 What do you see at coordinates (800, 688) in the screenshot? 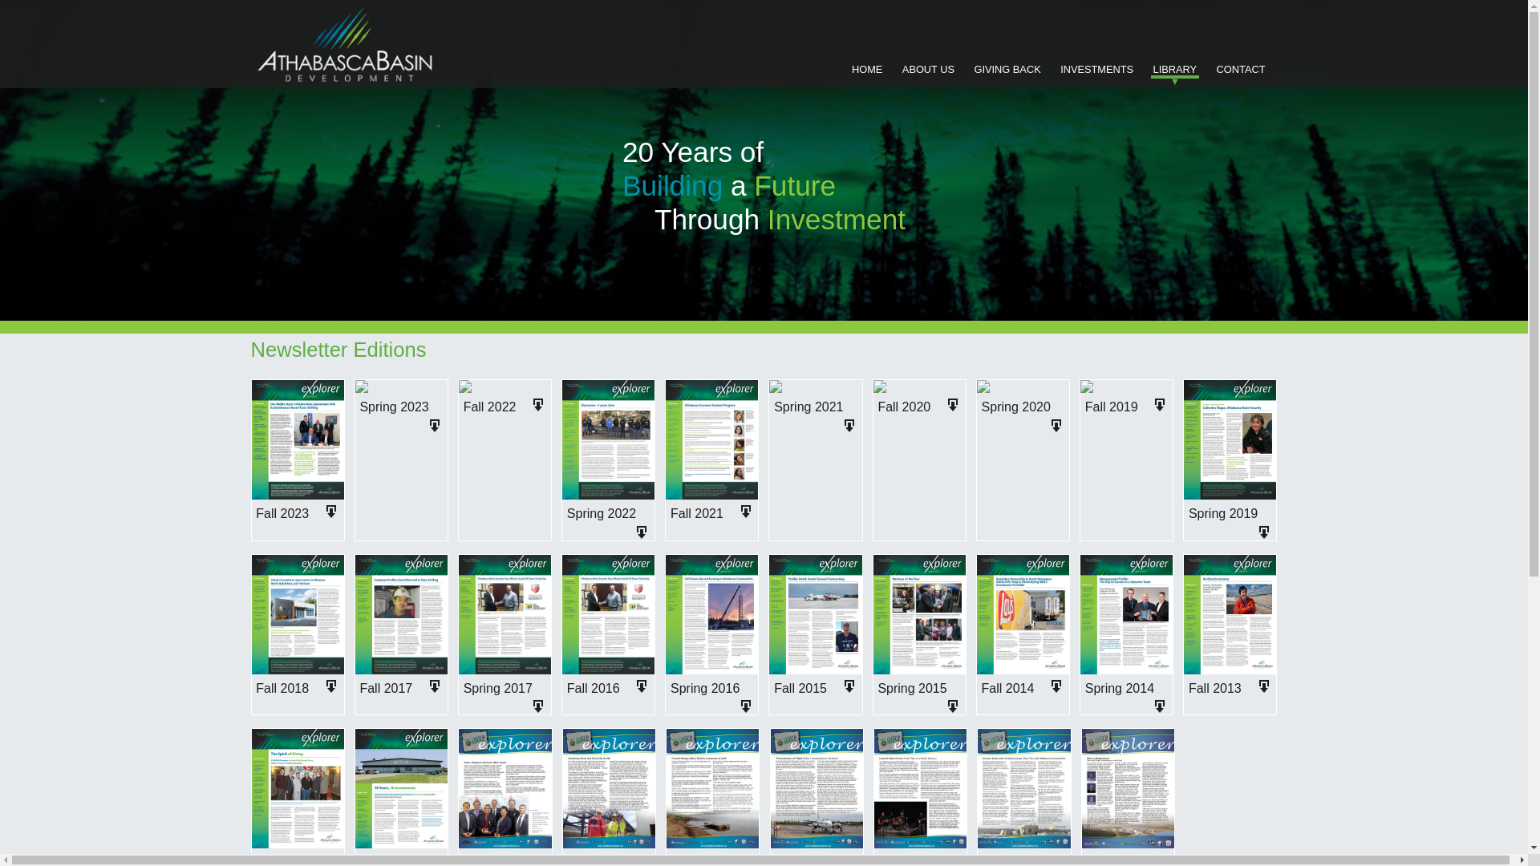
I see `Fall 2015` at bounding box center [800, 688].